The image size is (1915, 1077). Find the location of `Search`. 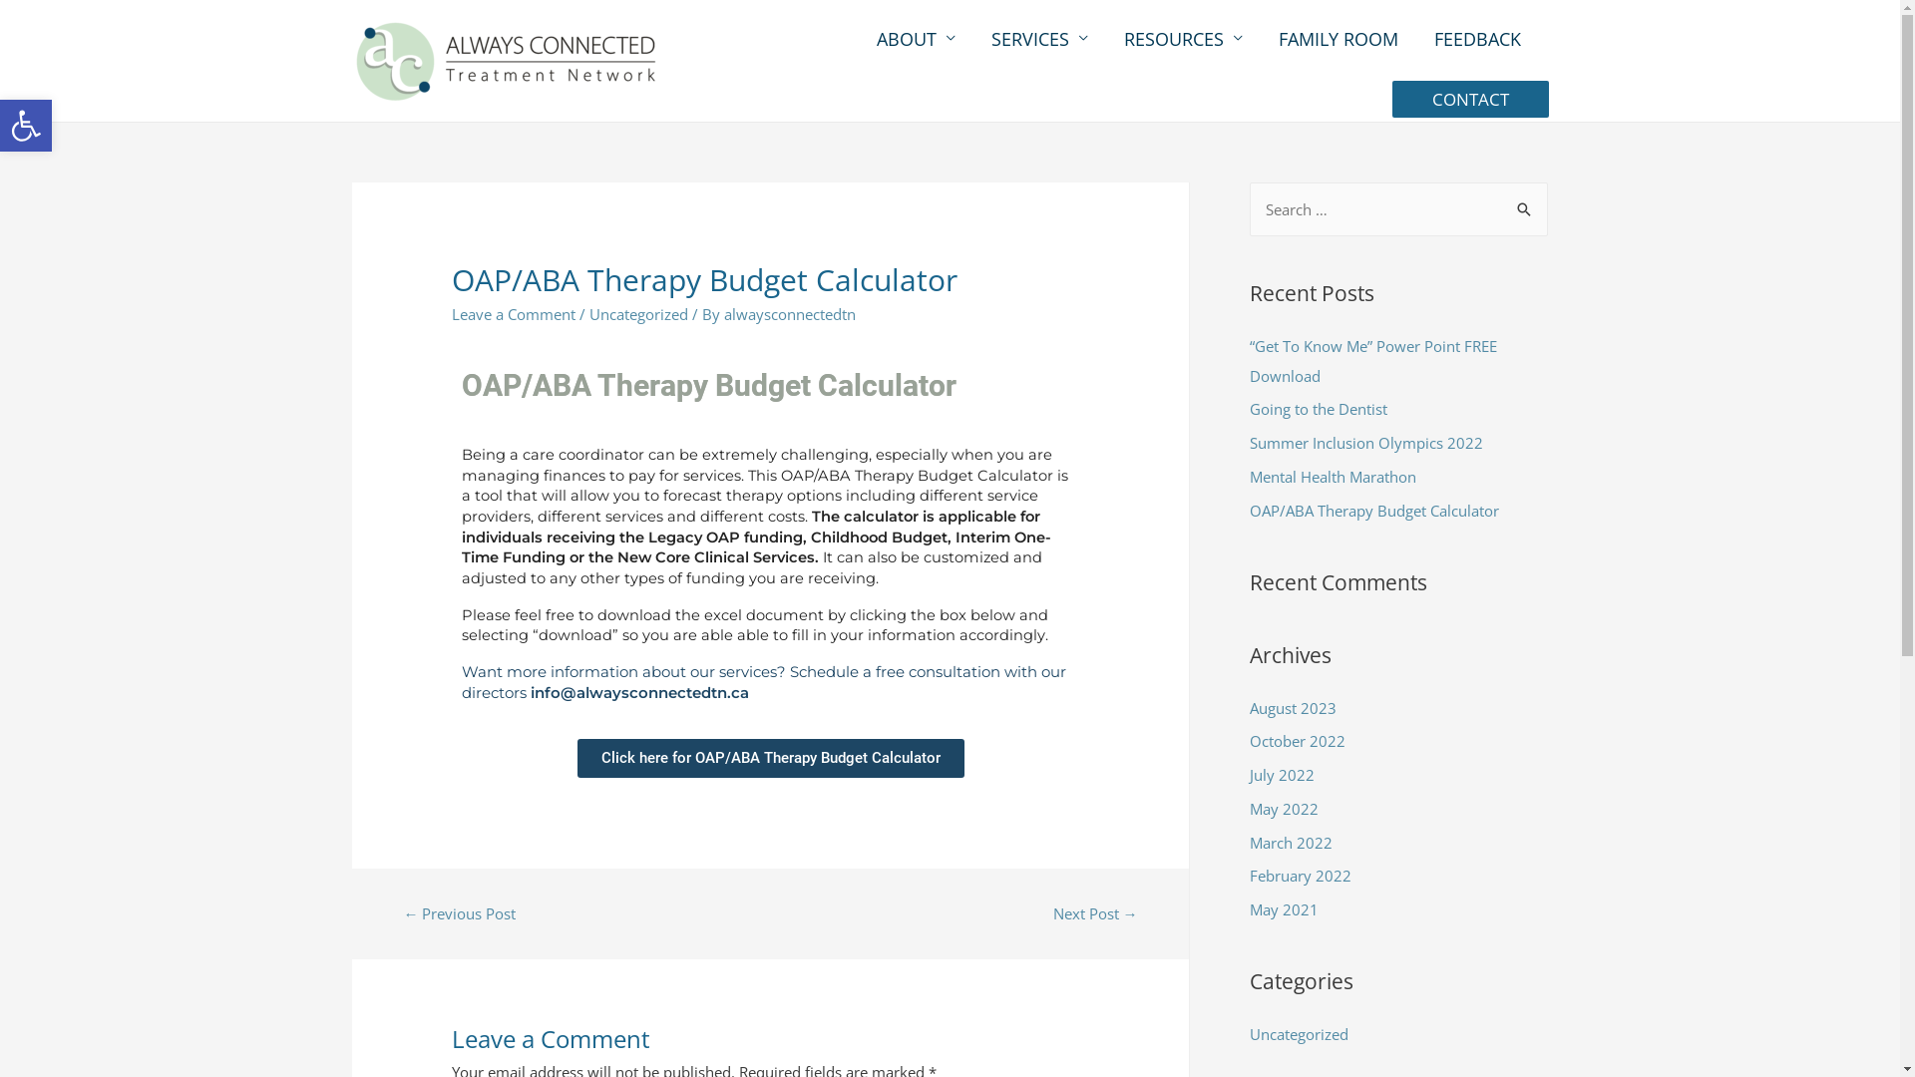

Search is located at coordinates (1524, 203).